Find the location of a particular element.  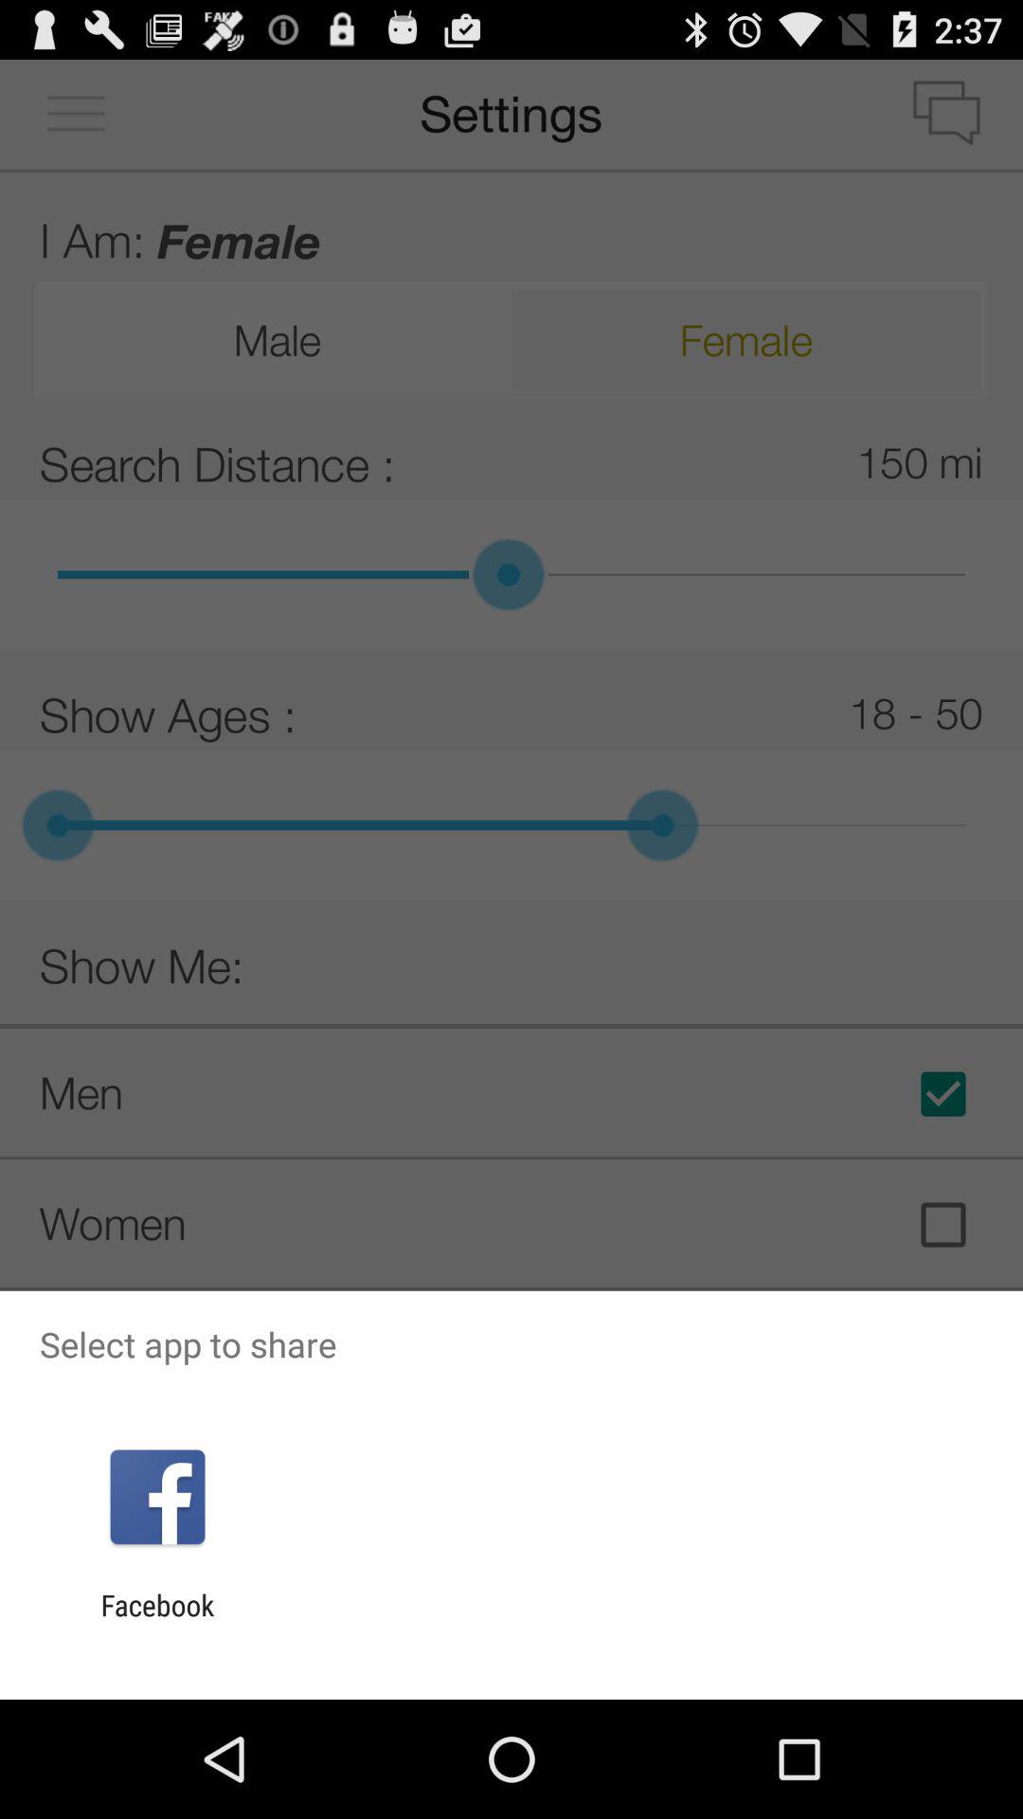

tap the icon below the select app to is located at coordinates (157, 1497).